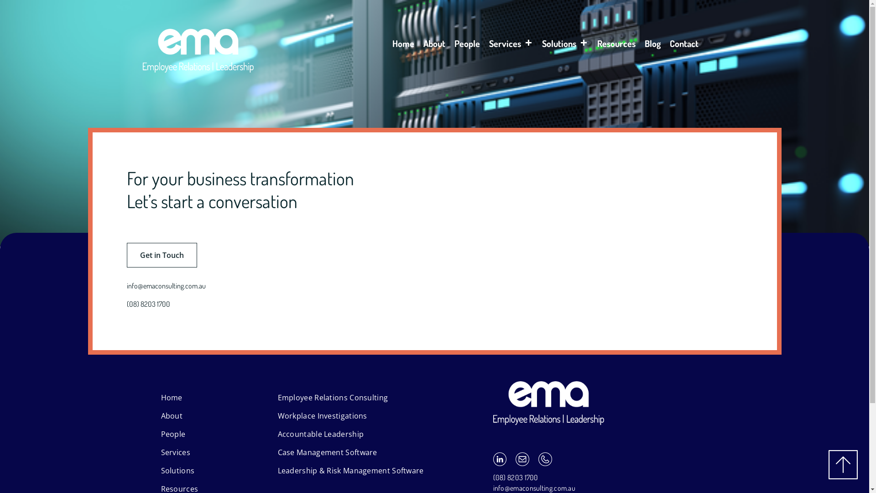 Image resolution: width=876 pixels, height=493 pixels. Describe the element at coordinates (565, 47) in the screenshot. I see `Solutions` at that location.